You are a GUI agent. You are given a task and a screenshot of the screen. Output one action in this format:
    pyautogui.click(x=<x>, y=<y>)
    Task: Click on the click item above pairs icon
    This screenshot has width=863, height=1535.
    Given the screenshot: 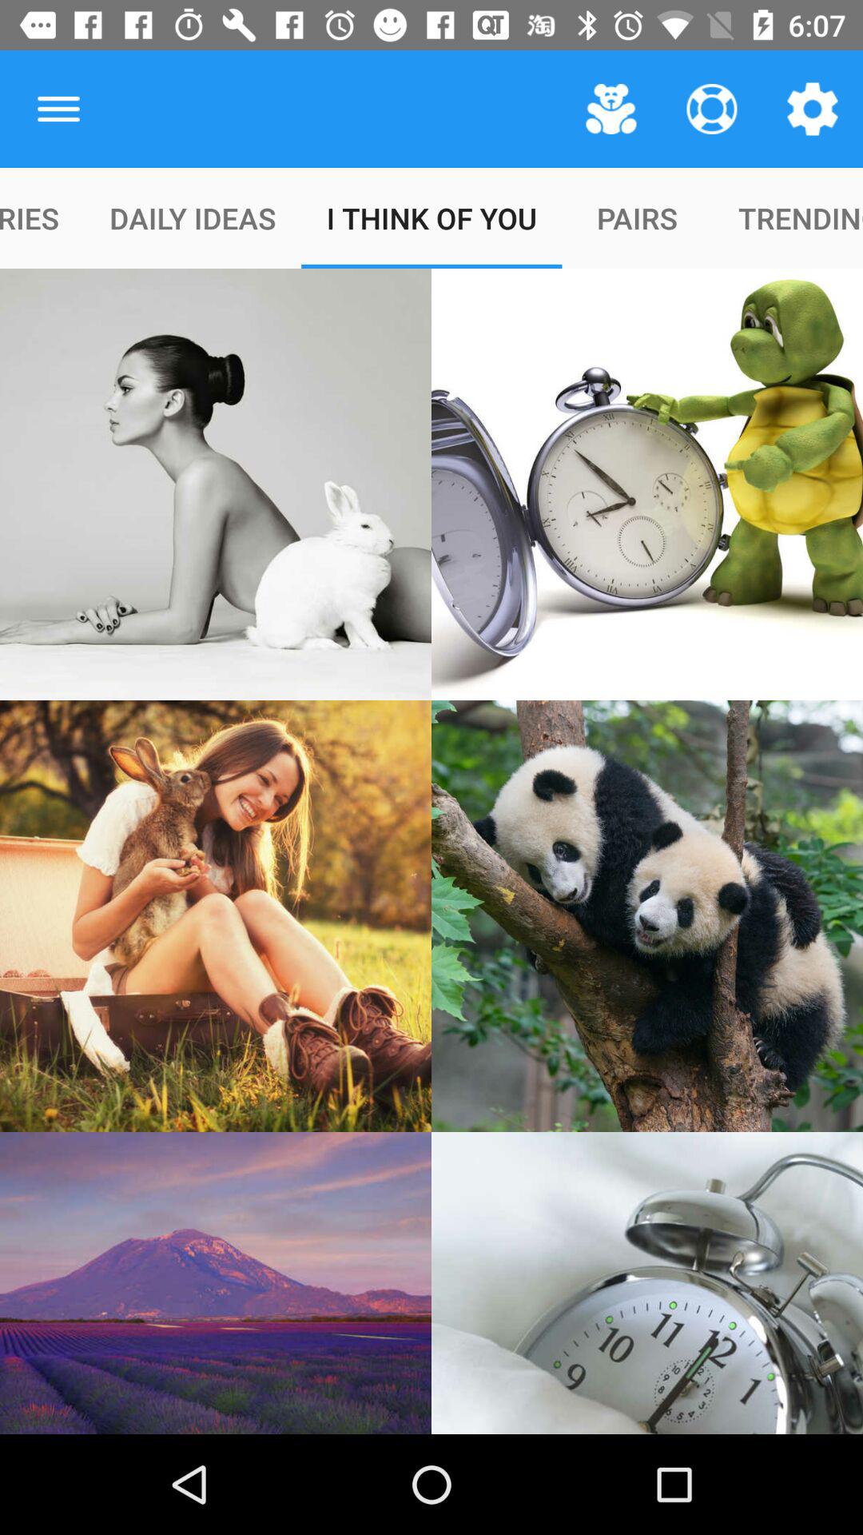 What is the action you would take?
    pyautogui.click(x=610, y=109)
    